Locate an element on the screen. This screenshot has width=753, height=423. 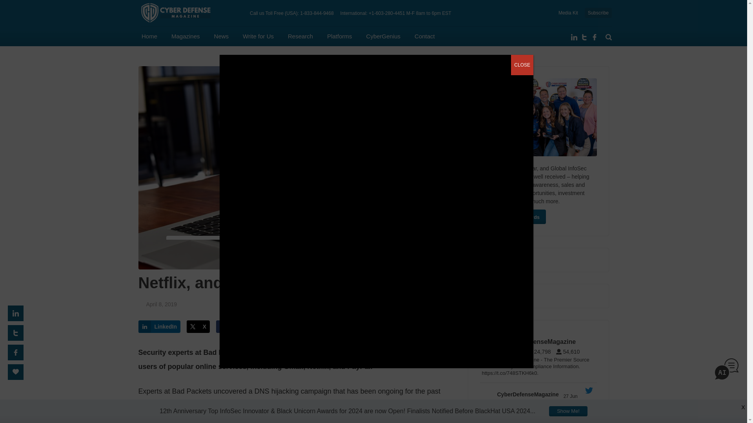
Share on X is located at coordinates (198, 326).